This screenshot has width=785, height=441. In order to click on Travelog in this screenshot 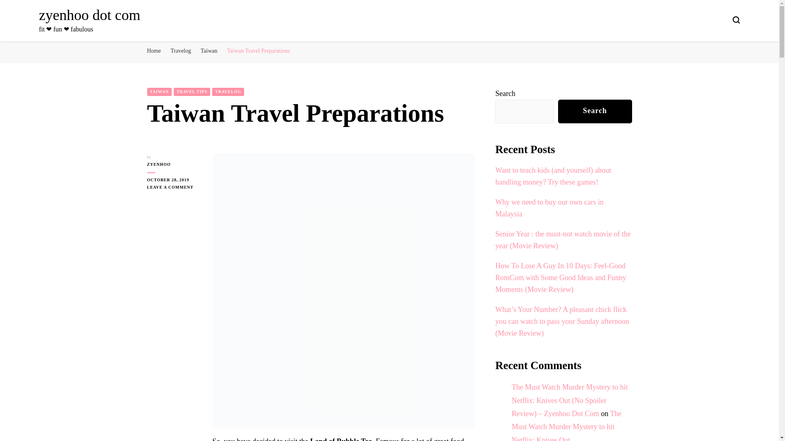, I will do `click(180, 51)`.